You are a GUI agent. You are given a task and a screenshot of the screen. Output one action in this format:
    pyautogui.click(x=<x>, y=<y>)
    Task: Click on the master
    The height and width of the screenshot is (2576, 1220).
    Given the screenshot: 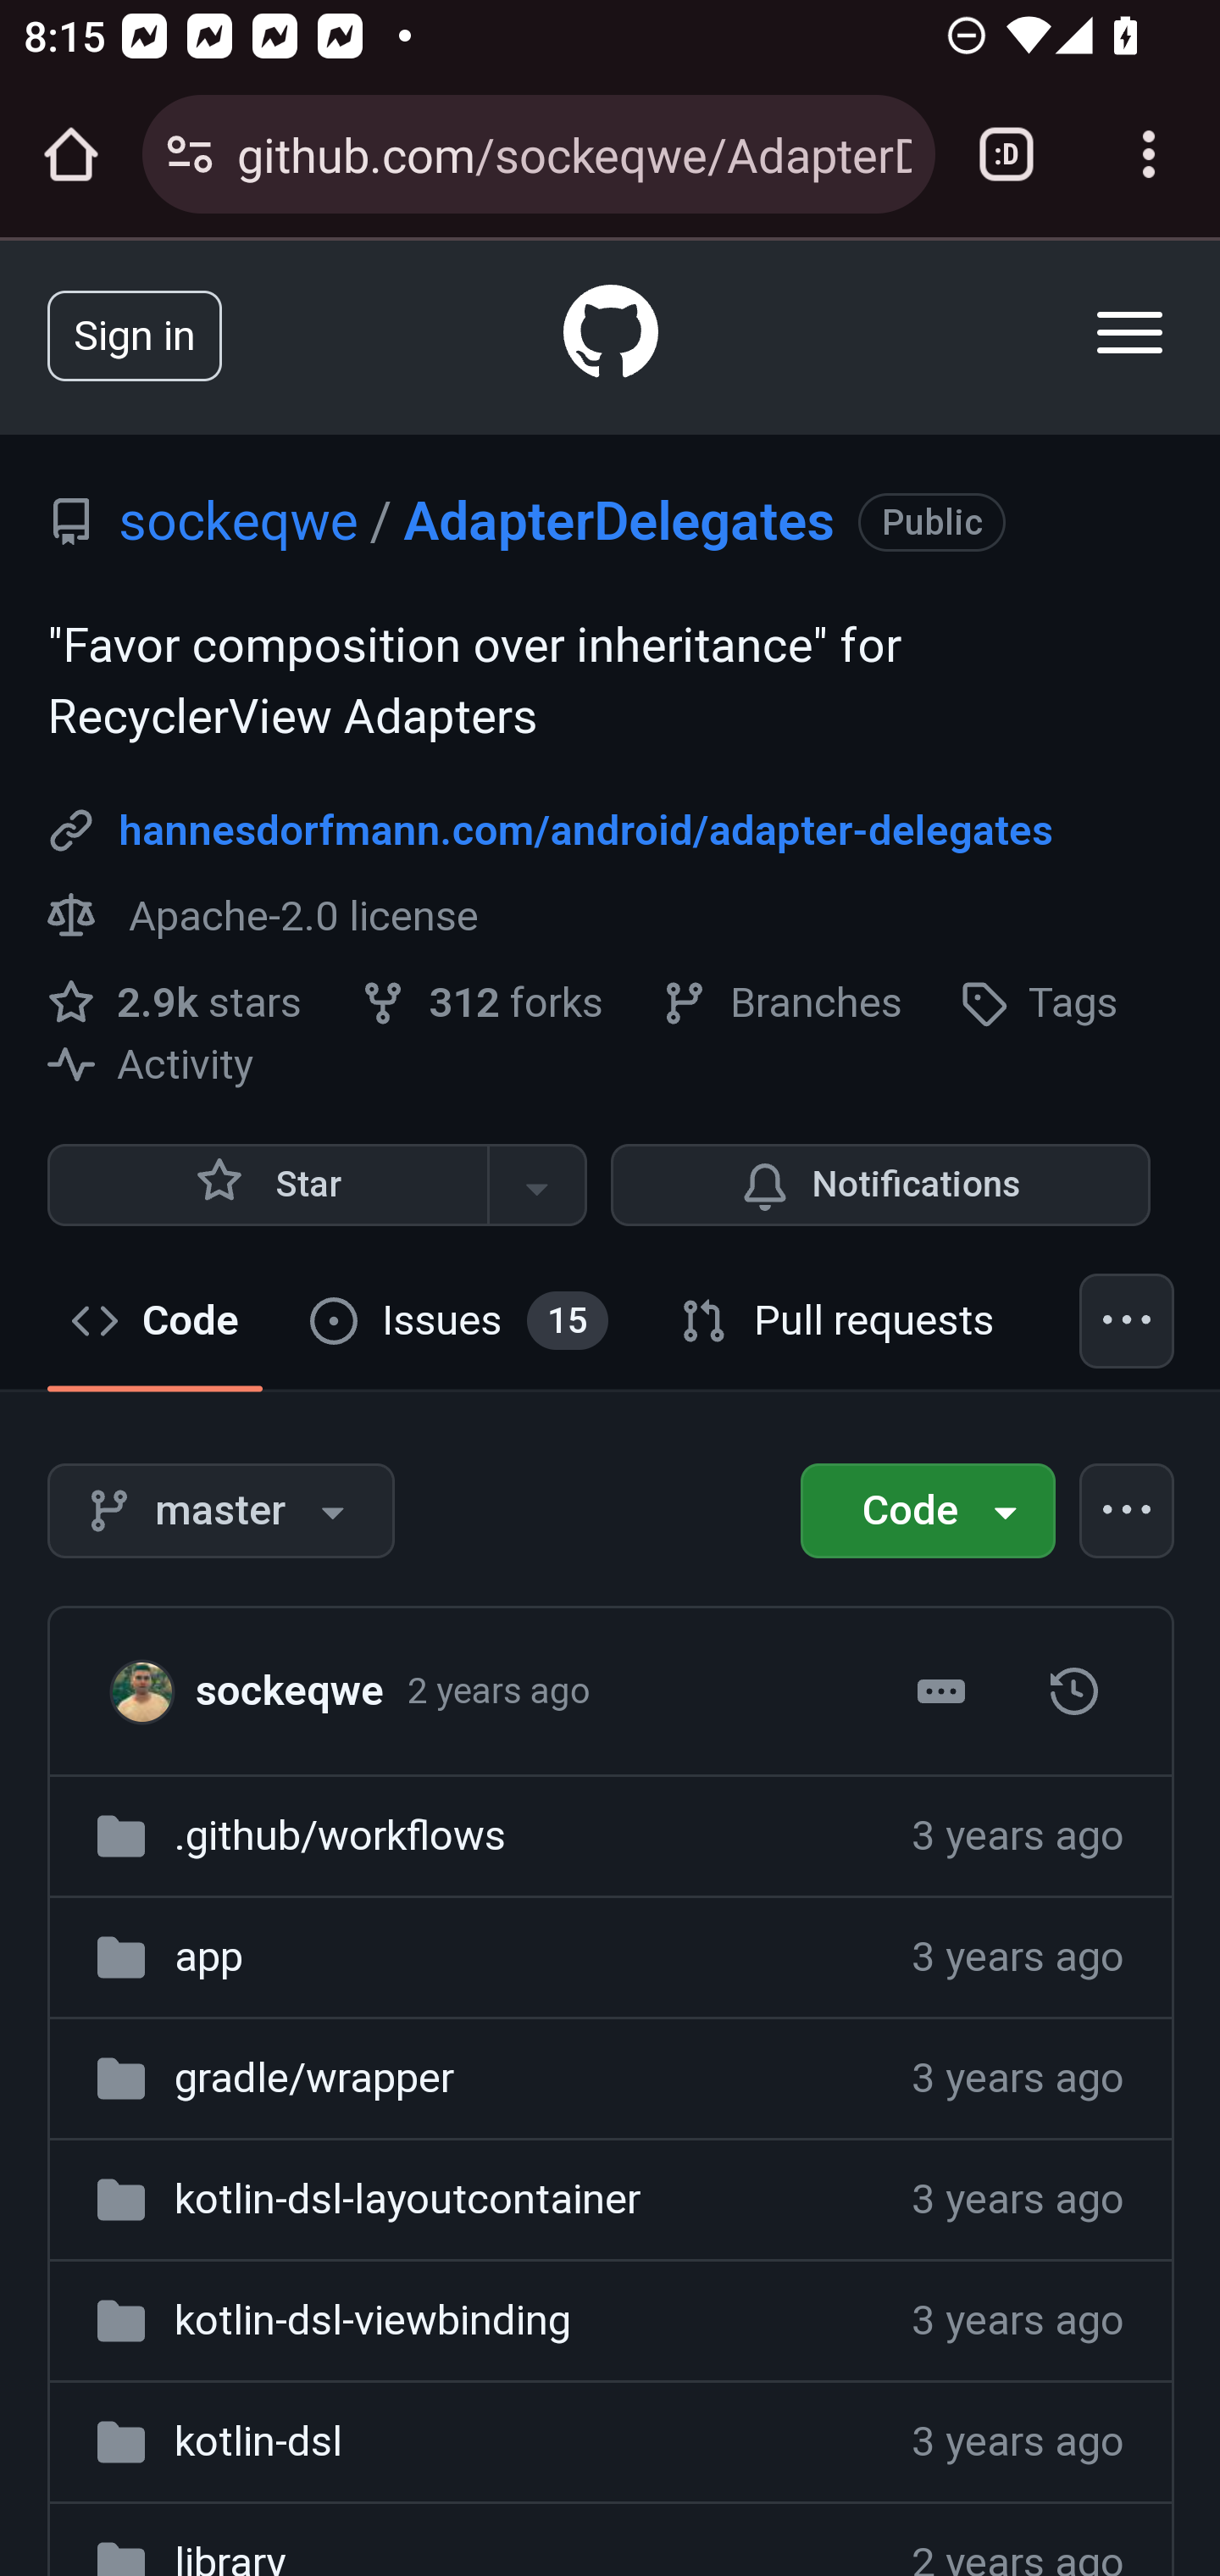 What is the action you would take?
    pyautogui.click(x=1074, y=1692)
    